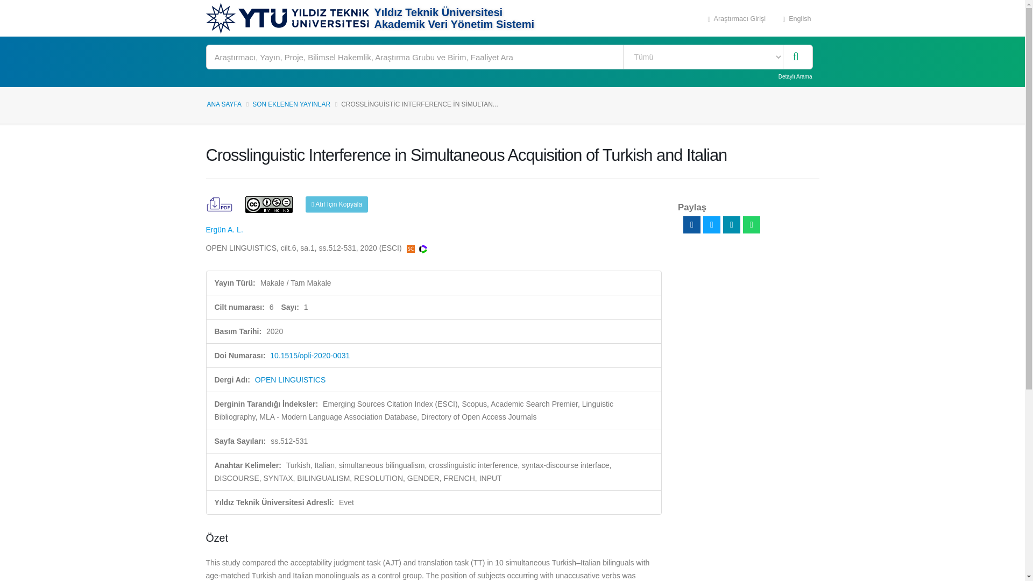  What do you see at coordinates (224, 104) in the screenshot?
I see `ANA SAYFA` at bounding box center [224, 104].